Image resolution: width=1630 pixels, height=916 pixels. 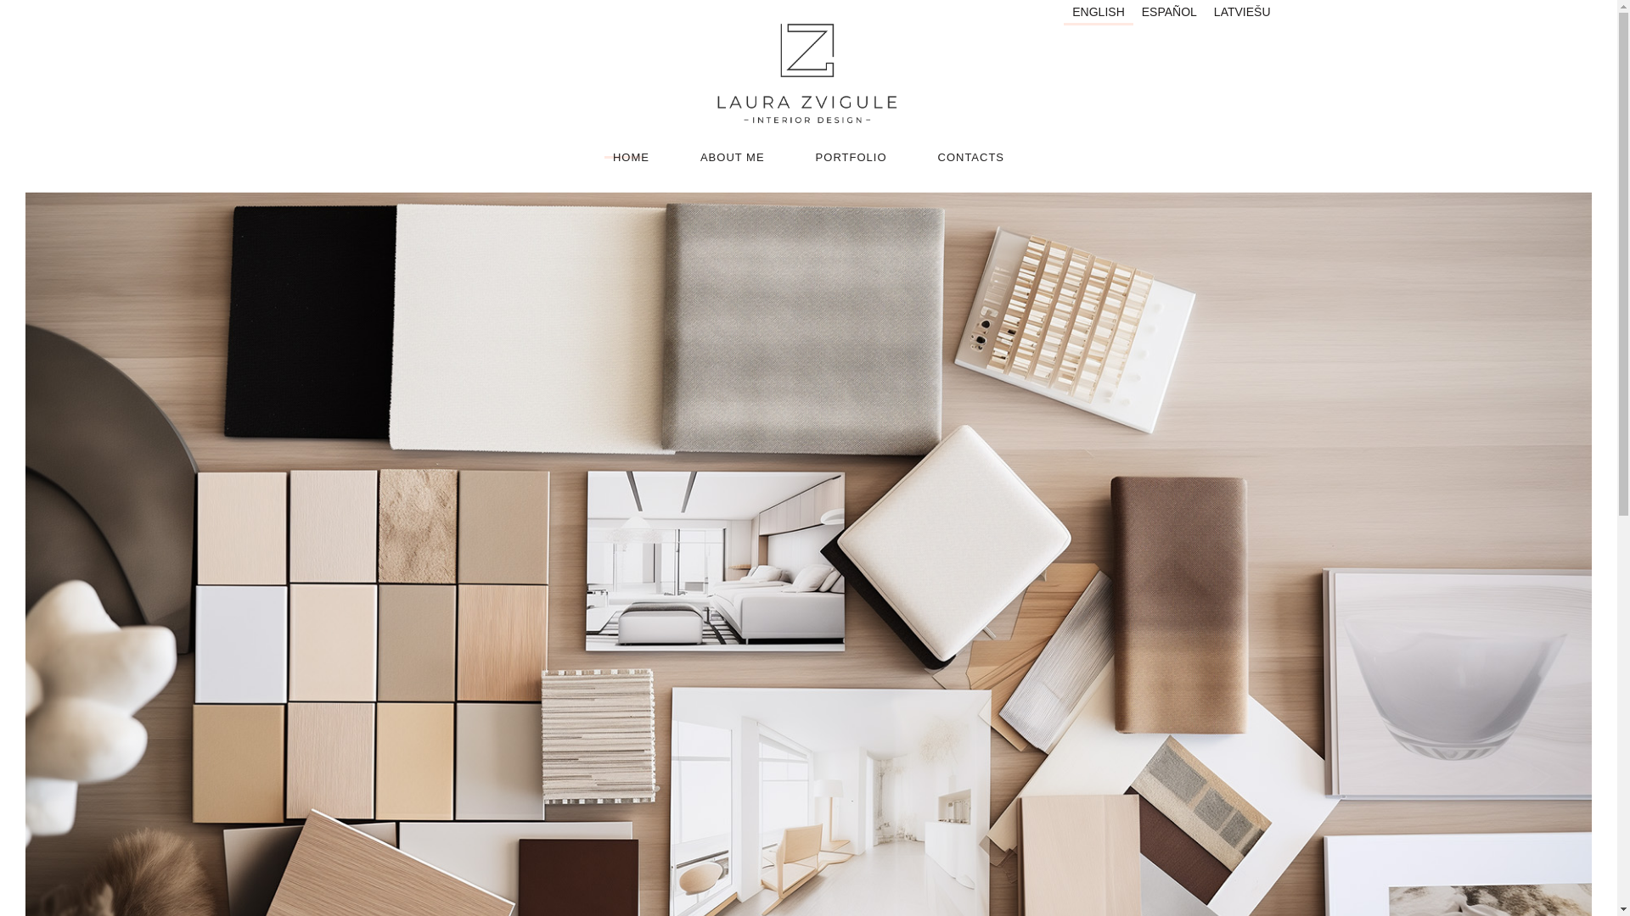 What do you see at coordinates (970, 158) in the screenshot?
I see `CONTACTS` at bounding box center [970, 158].